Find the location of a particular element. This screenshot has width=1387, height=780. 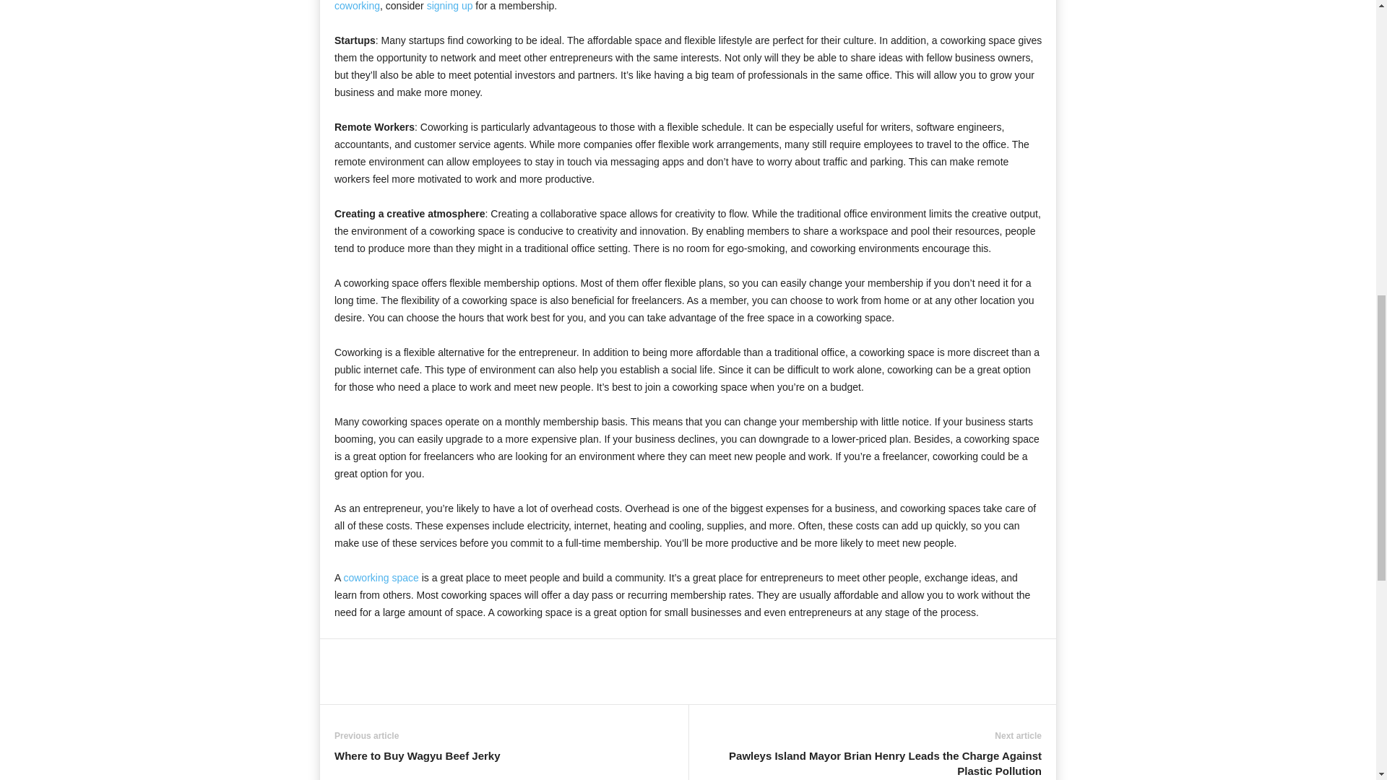

coworking is located at coordinates (357, 6).